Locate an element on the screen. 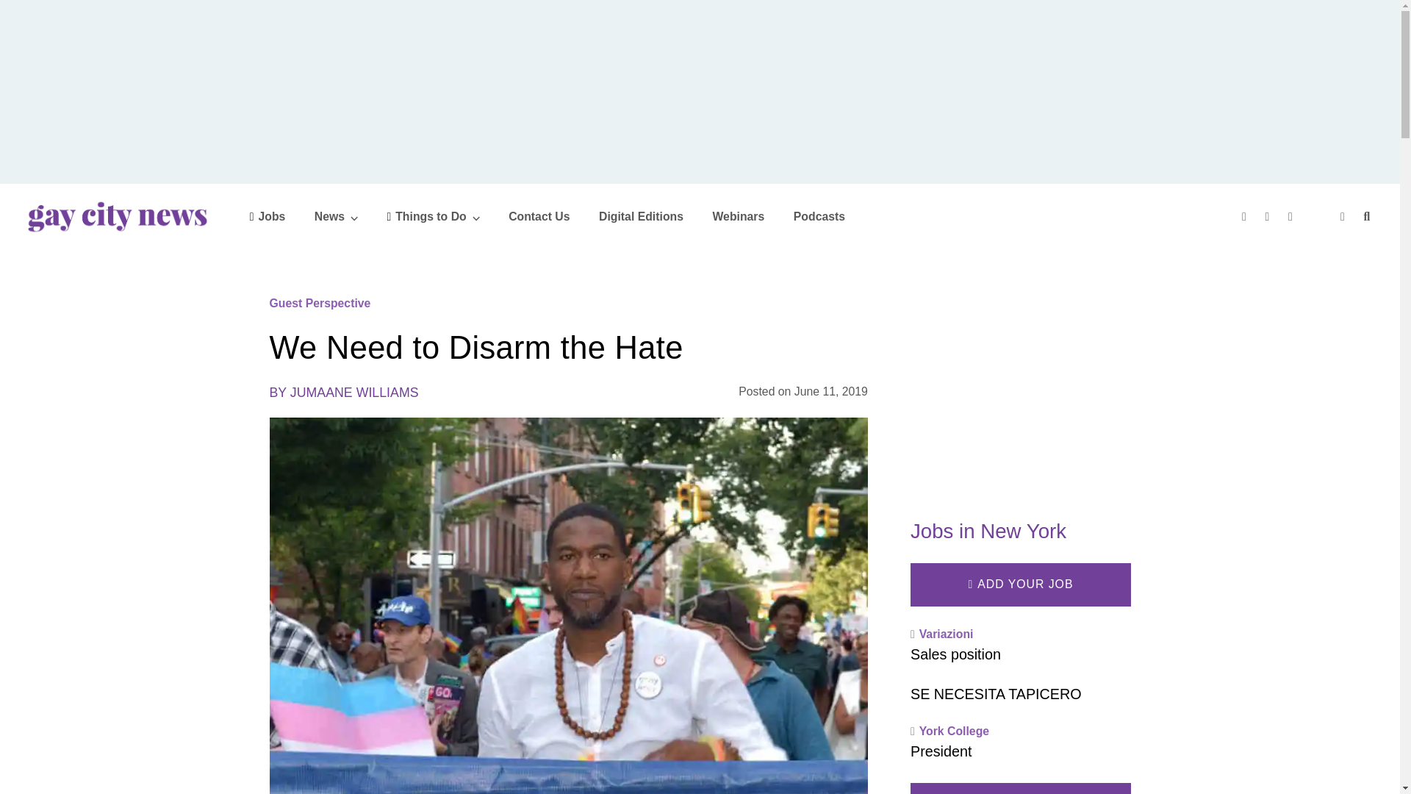  Jobs is located at coordinates (268, 216).